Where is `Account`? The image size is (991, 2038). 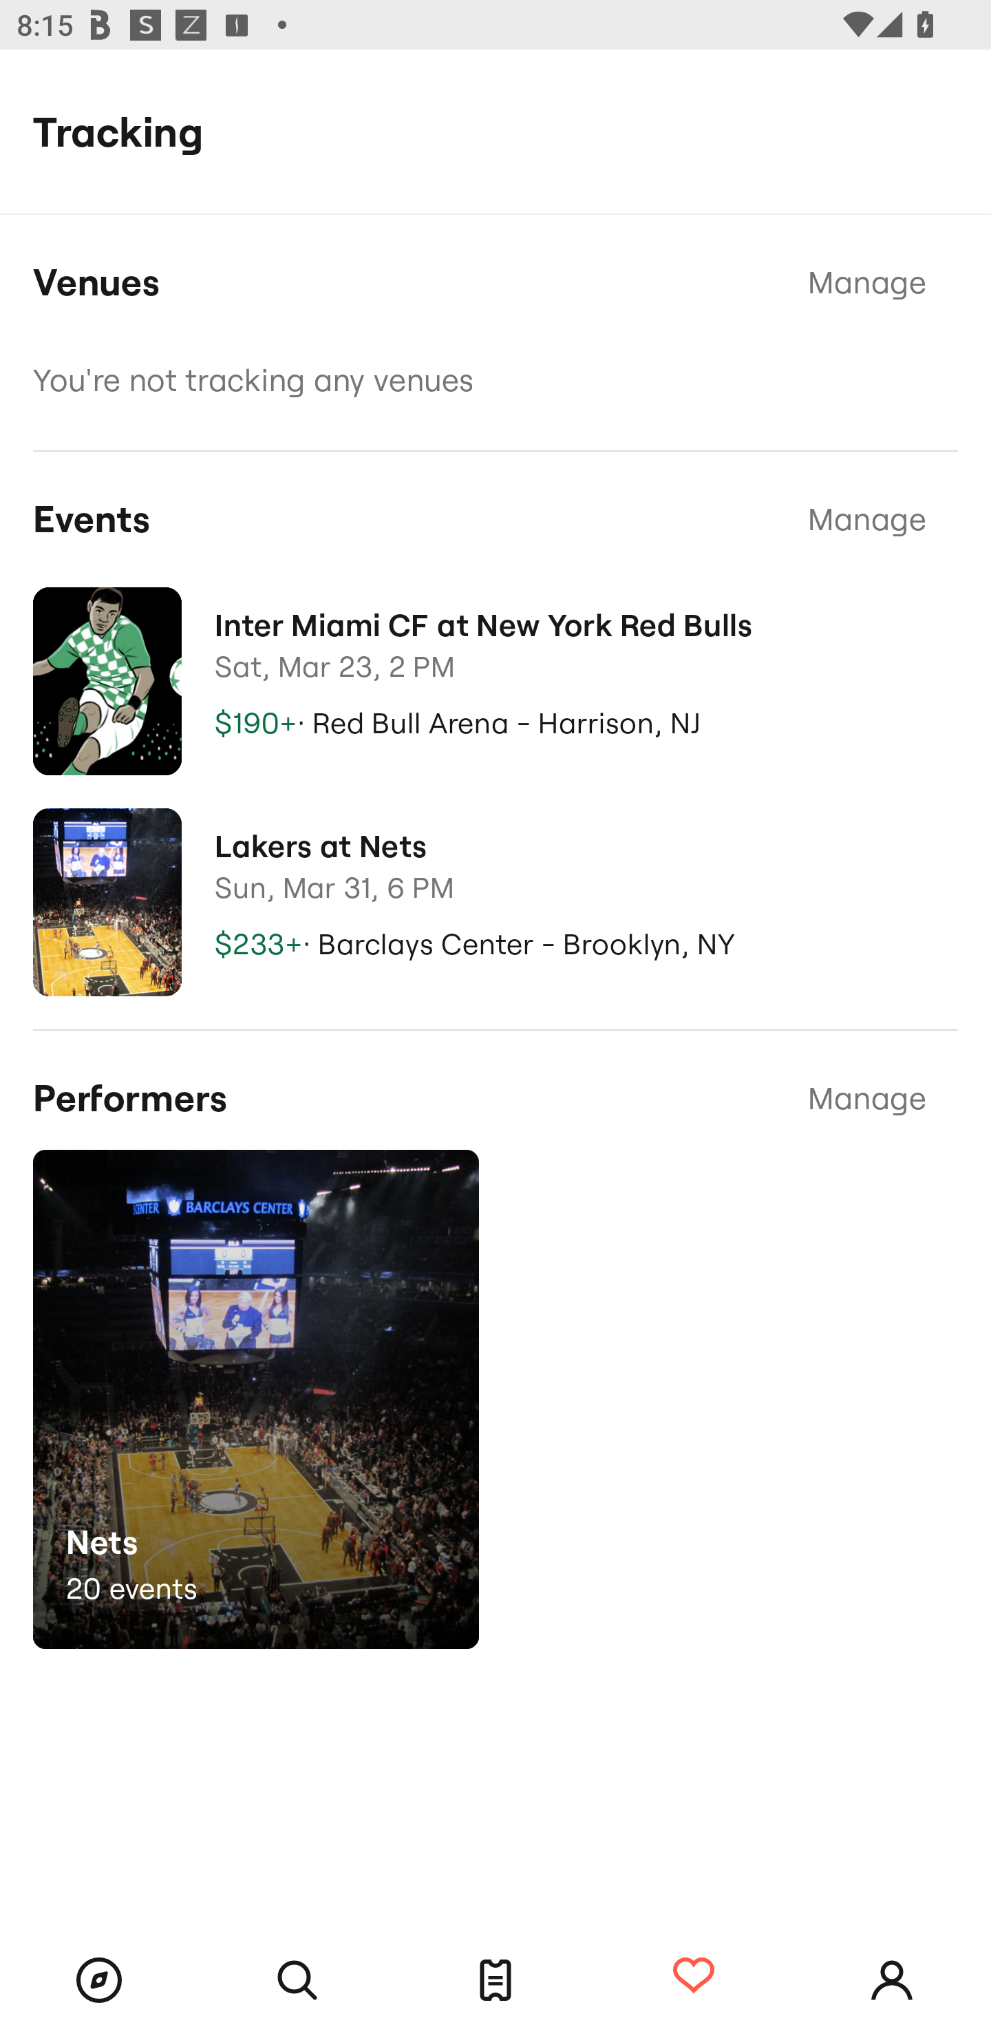 Account is located at coordinates (892, 1980).